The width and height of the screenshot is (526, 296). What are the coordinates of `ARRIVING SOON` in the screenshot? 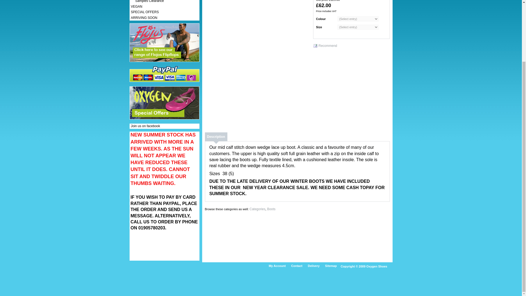 It's located at (144, 18).